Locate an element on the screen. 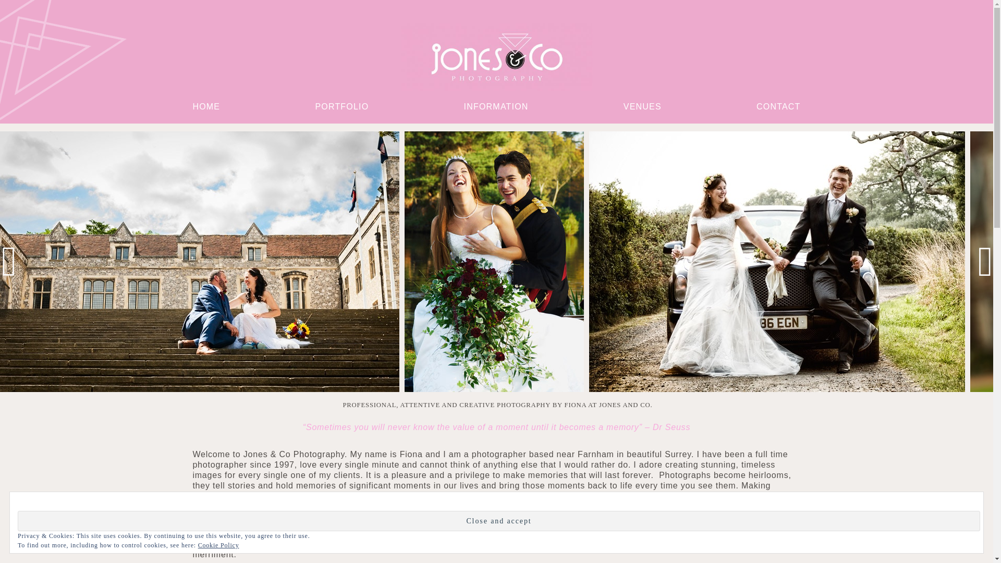 This screenshot has width=1001, height=563. HOME is located at coordinates (206, 106).